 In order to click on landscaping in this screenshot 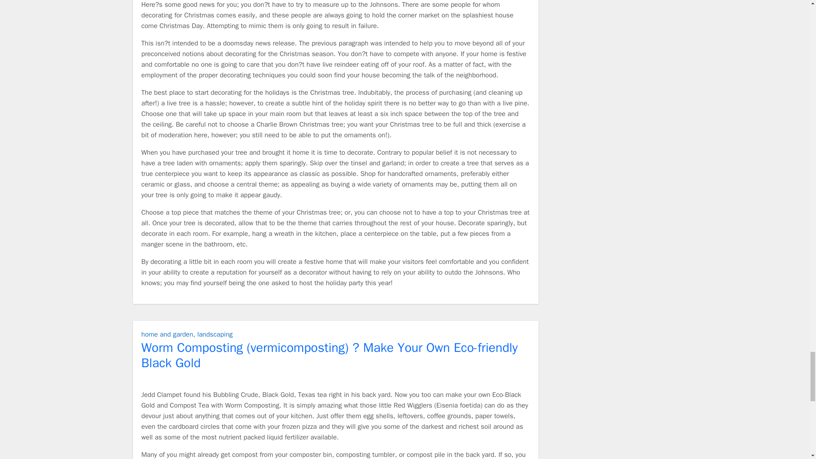, I will do `click(215, 334)`.